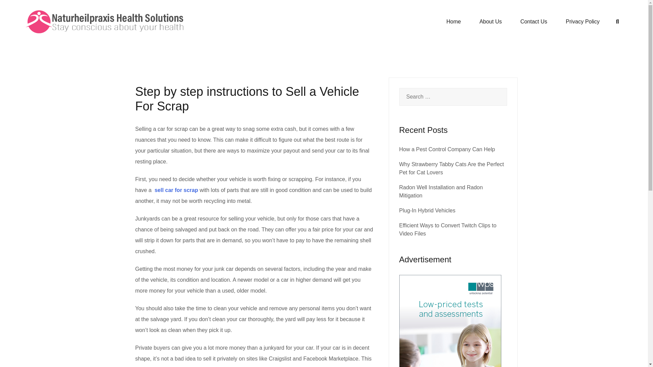 Image resolution: width=653 pixels, height=367 pixels. I want to click on Home, so click(453, 21).